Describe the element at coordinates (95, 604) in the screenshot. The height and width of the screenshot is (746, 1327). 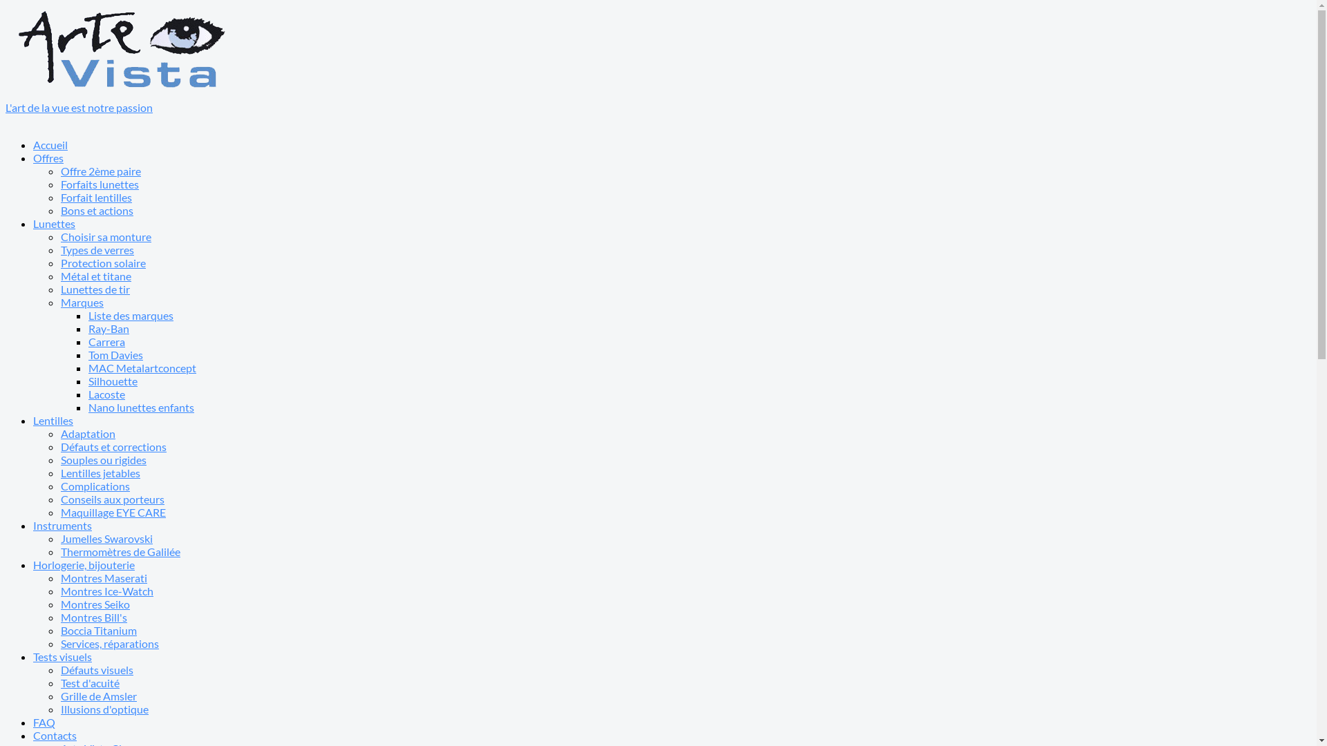
I see `Montres Seiko` at that location.